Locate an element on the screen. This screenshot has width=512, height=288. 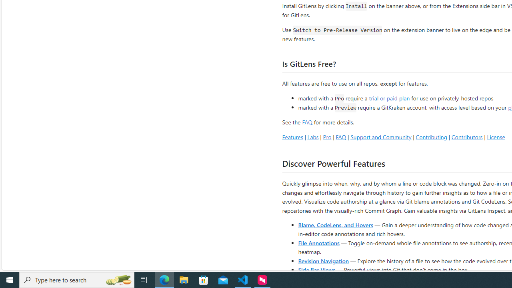
Support and Community is located at coordinates (381, 137).